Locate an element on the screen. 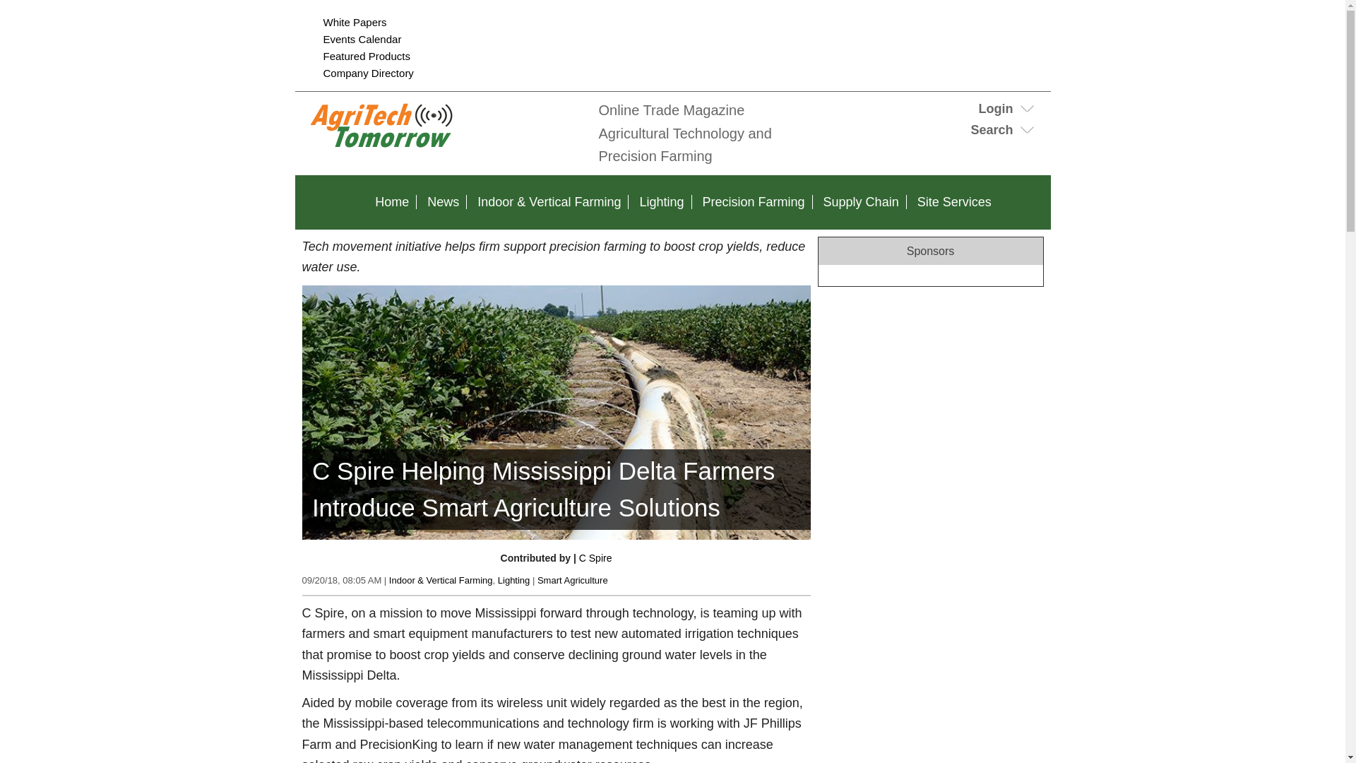 Image resolution: width=1356 pixels, height=763 pixels. AgriTechTomorrow is located at coordinates (444, 148).